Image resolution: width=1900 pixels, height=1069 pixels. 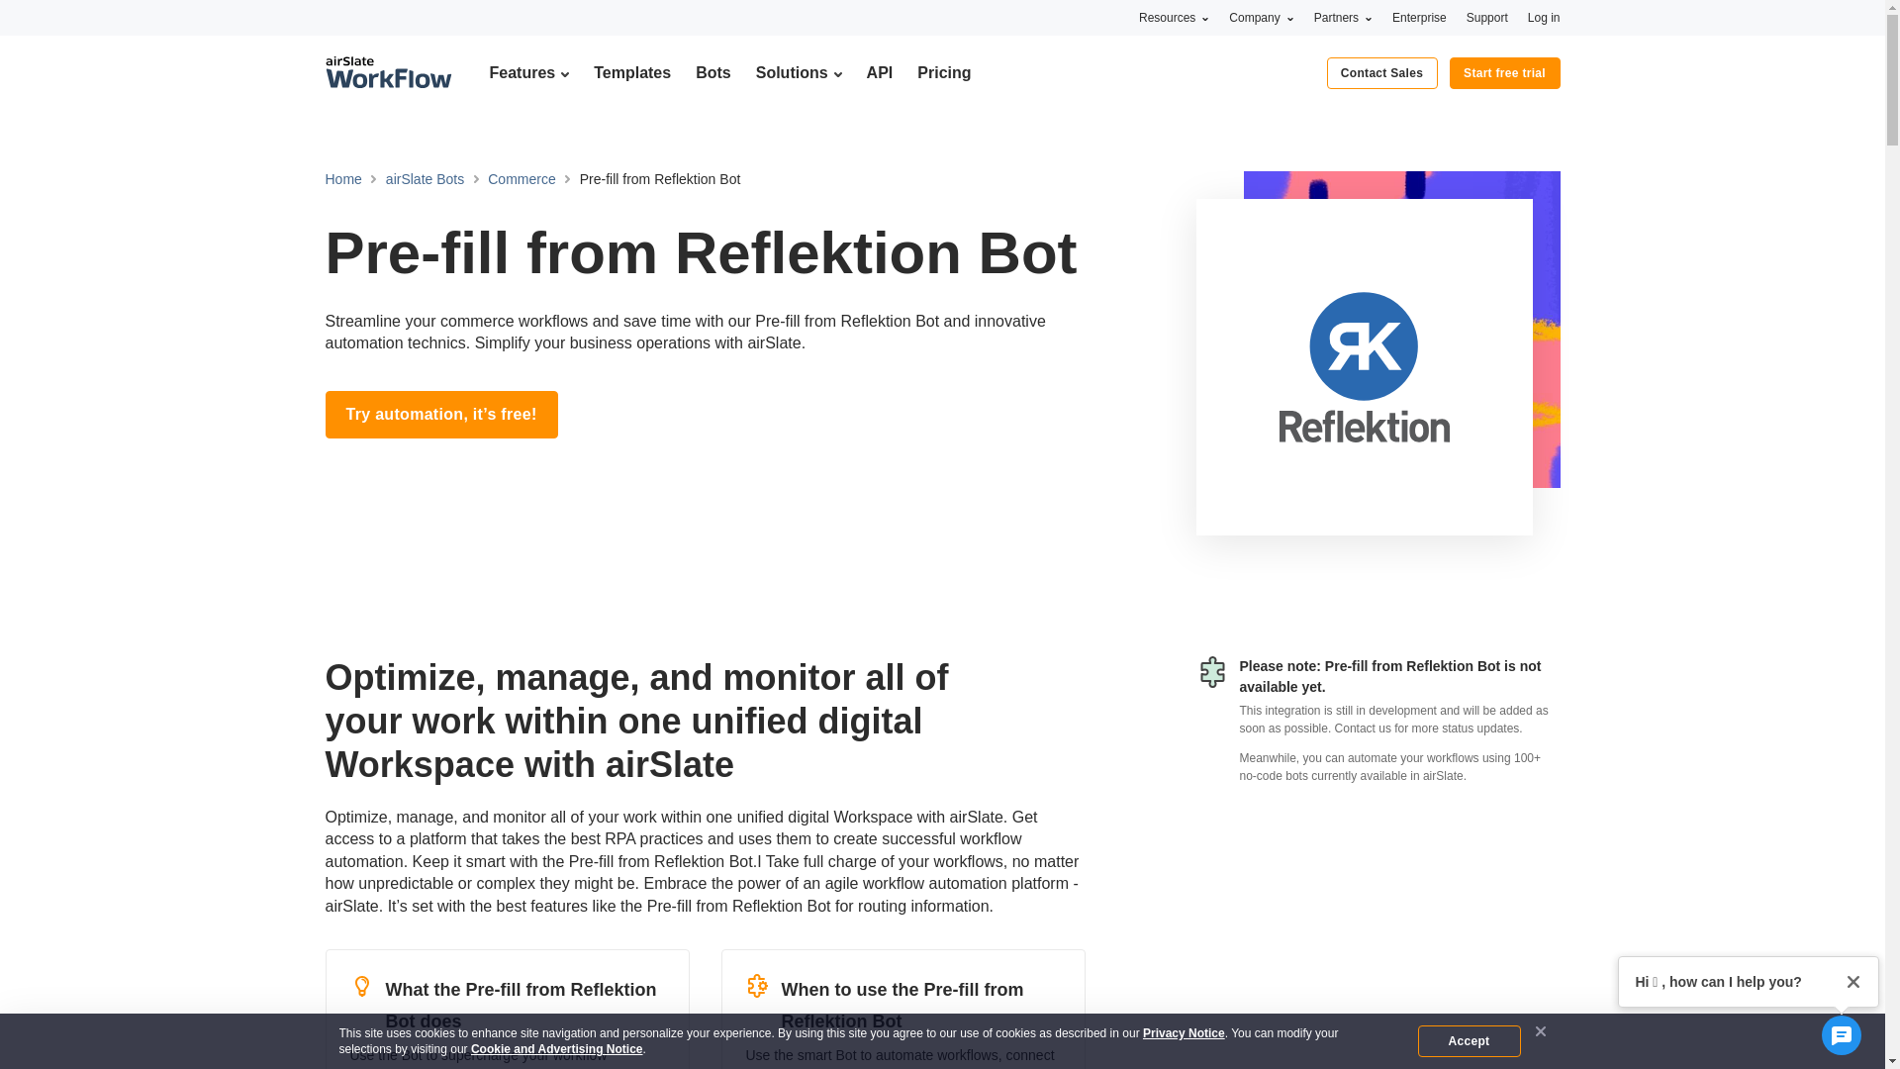 What do you see at coordinates (631, 72) in the screenshot?
I see `Templates` at bounding box center [631, 72].